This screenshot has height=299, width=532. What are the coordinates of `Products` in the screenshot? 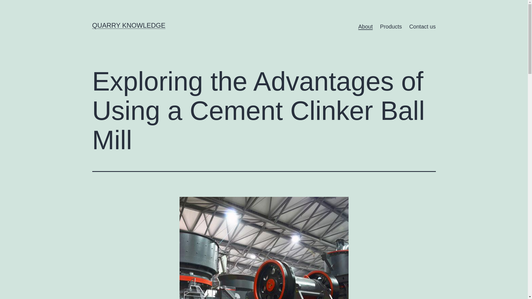 It's located at (391, 27).